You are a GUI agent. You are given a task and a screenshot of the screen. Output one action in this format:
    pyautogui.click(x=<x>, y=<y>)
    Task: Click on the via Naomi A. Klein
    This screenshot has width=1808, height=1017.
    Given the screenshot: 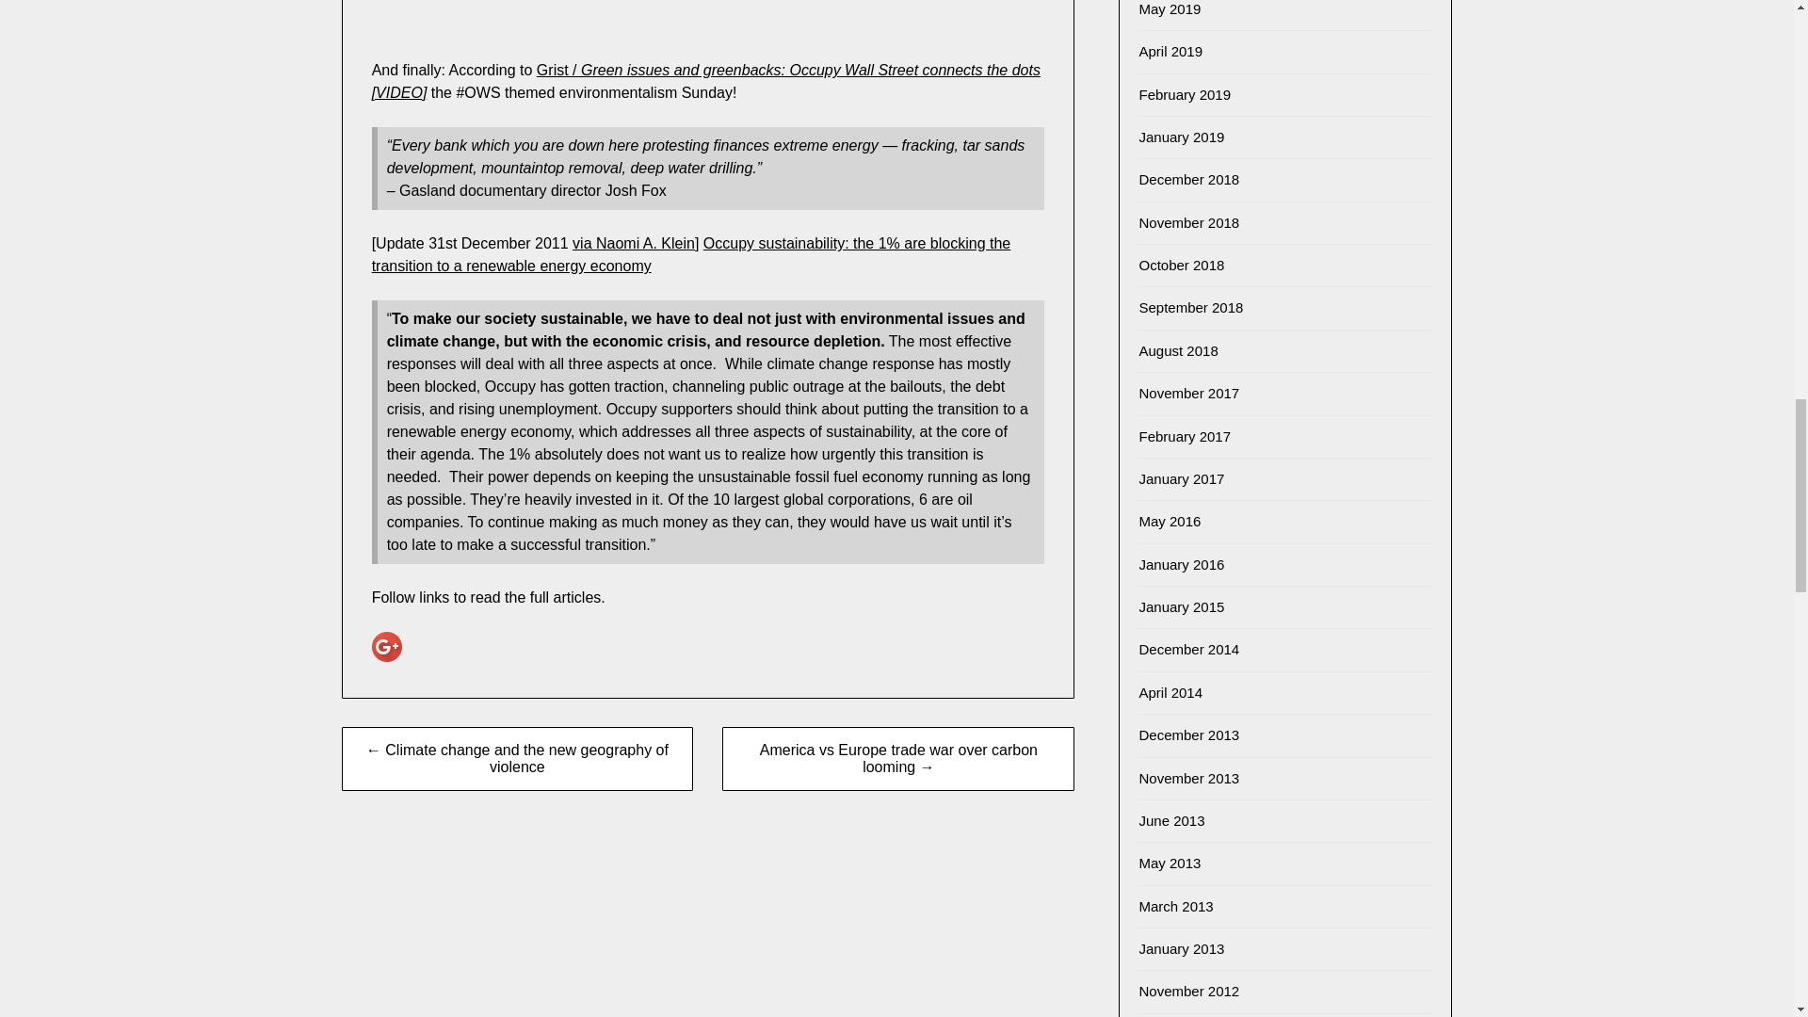 What is the action you would take?
    pyautogui.click(x=633, y=243)
    